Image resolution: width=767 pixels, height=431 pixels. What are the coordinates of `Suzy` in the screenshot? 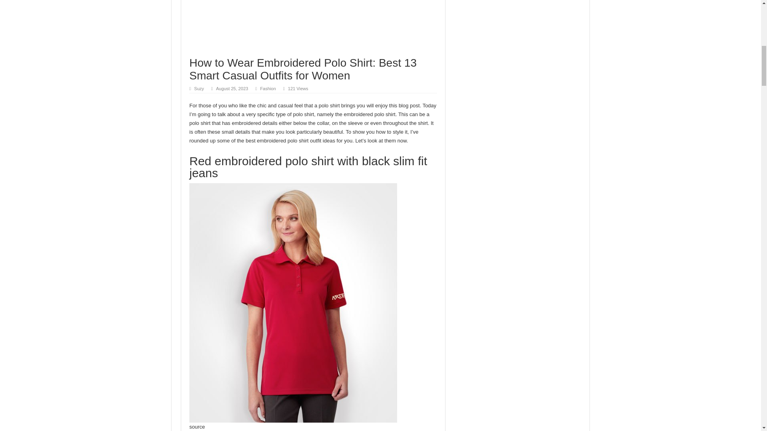 It's located at (199, 89).